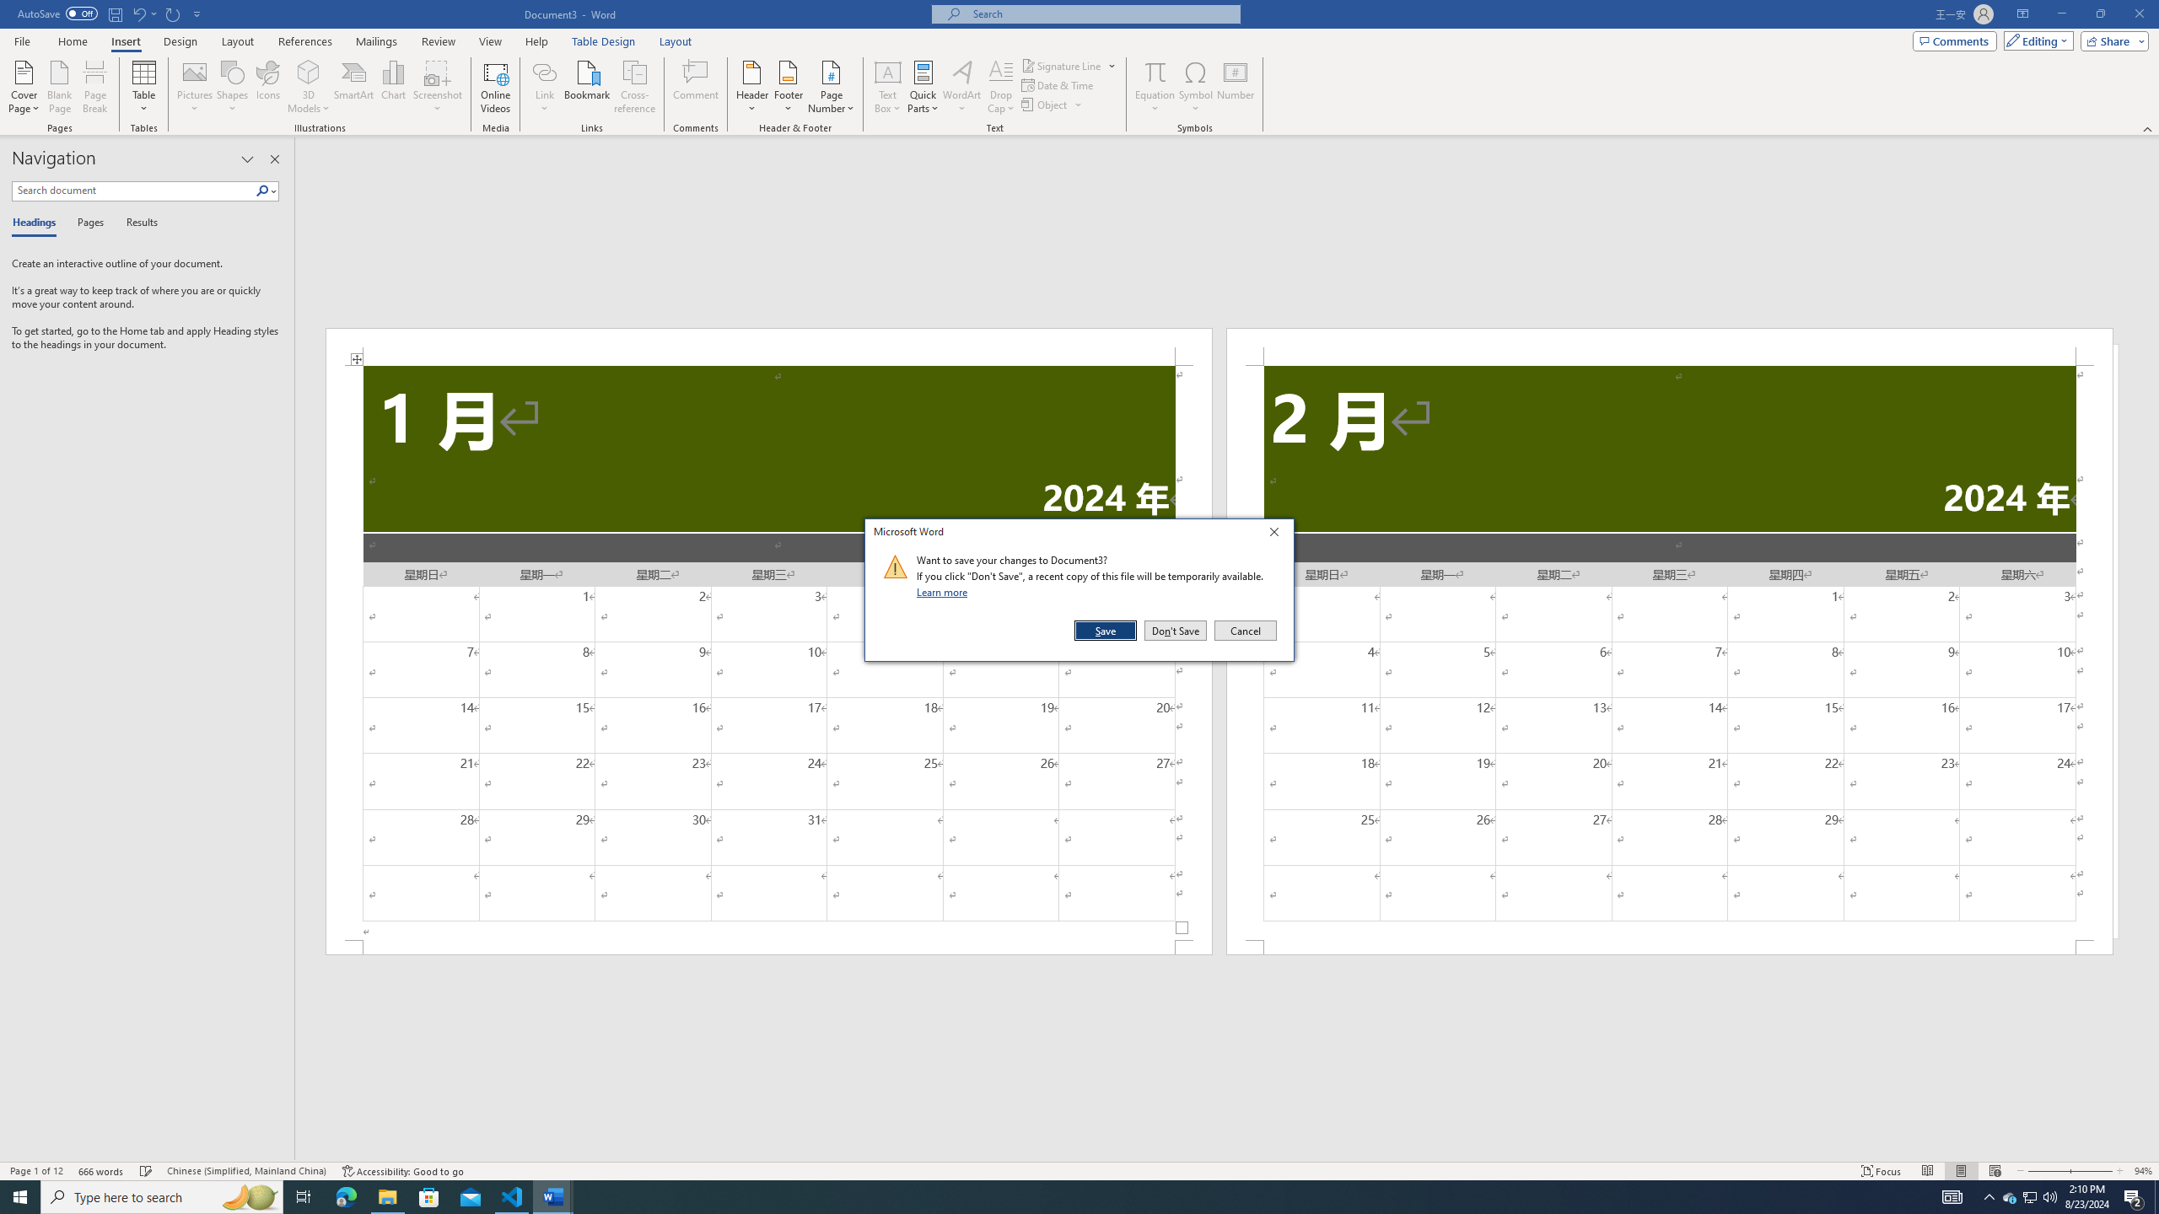  I want to click on Page Break, so click(94, 87).